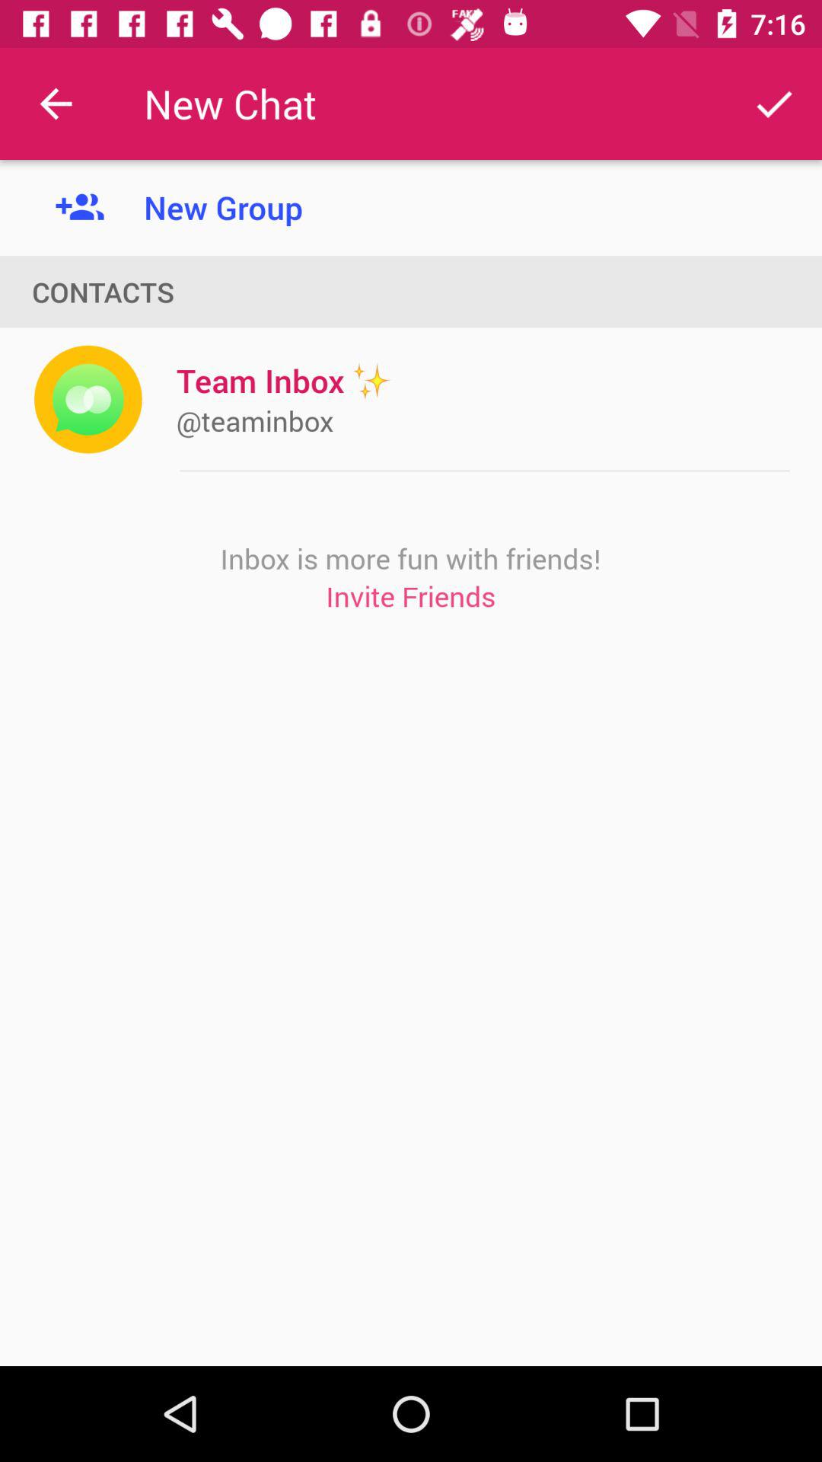 The image size is (822, 1462). What do you see at coordinates (56, 104) in the screenshot?
I see `launch item next to the new group item` at bounding box center [56, 104].